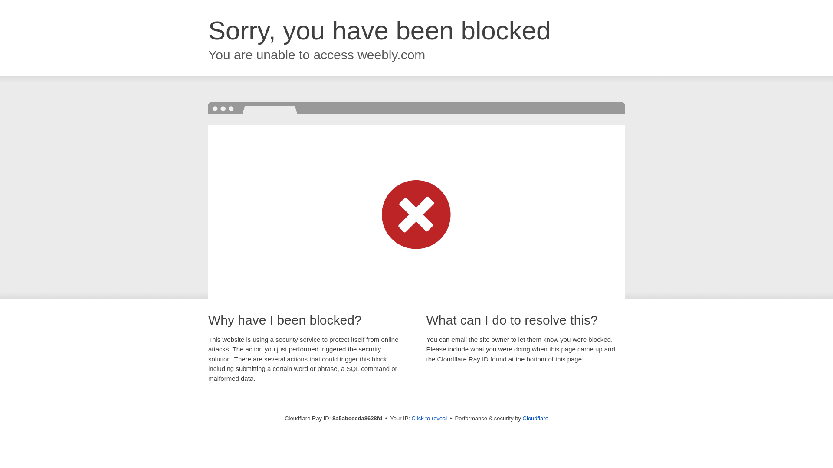 The height and width of the screenshot is (468, 833). I want to click on Click to reveal, so click(430, 419).